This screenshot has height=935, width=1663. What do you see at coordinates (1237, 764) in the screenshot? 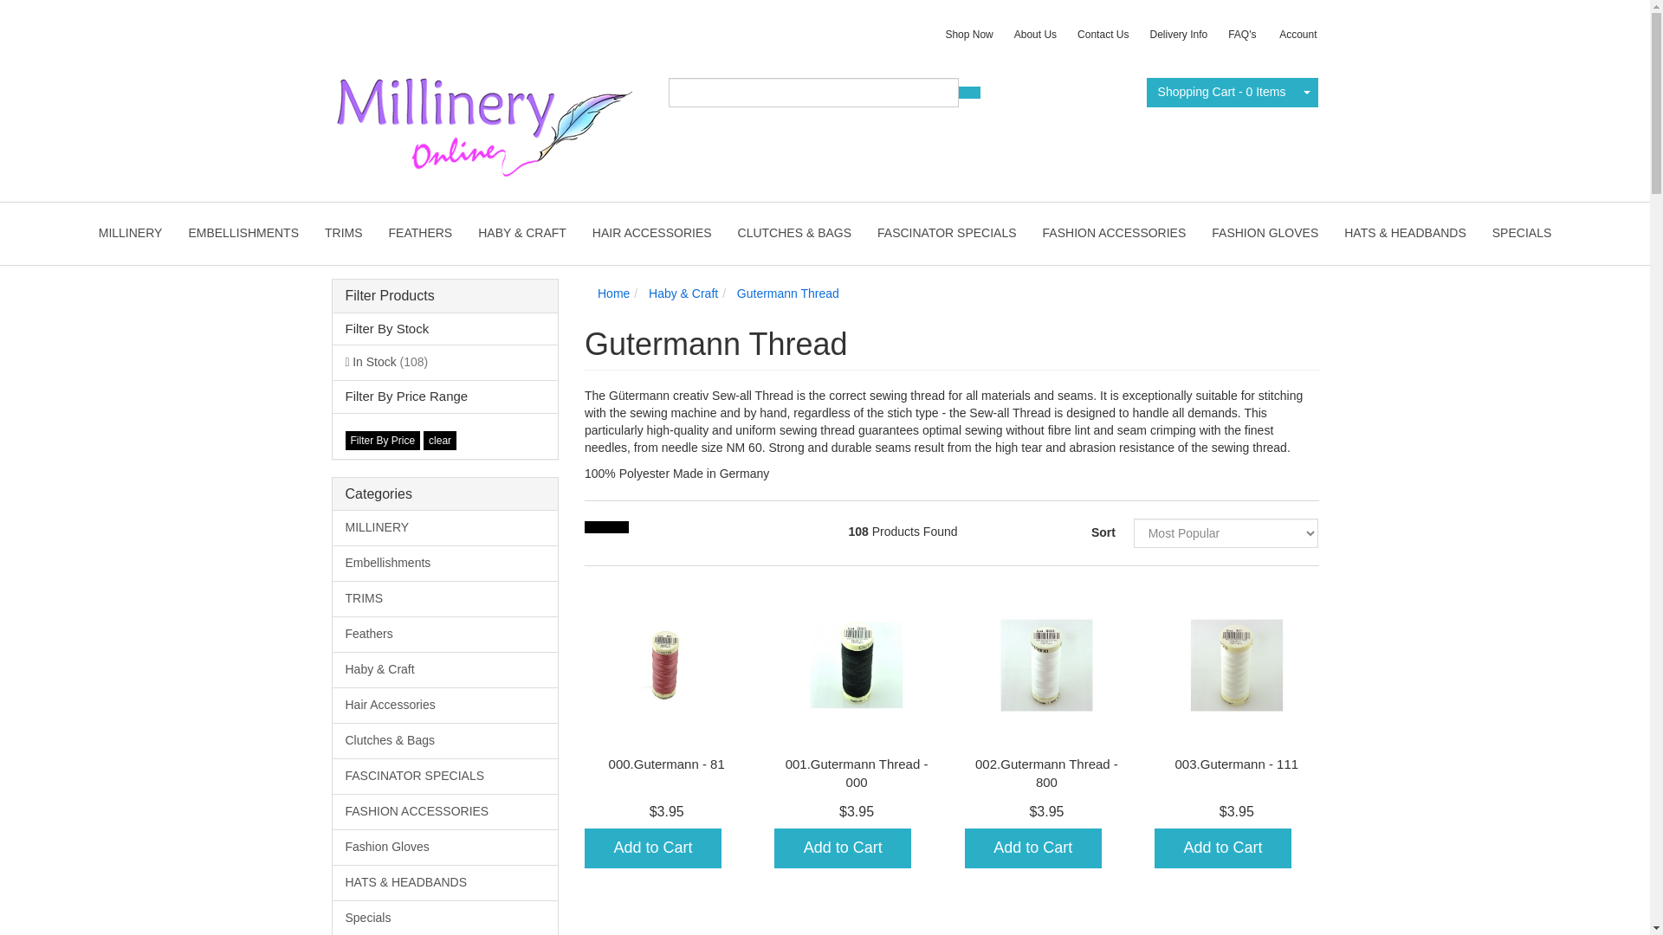
I see `003.Gutermann - 111` at bounding box center [1237, 764].